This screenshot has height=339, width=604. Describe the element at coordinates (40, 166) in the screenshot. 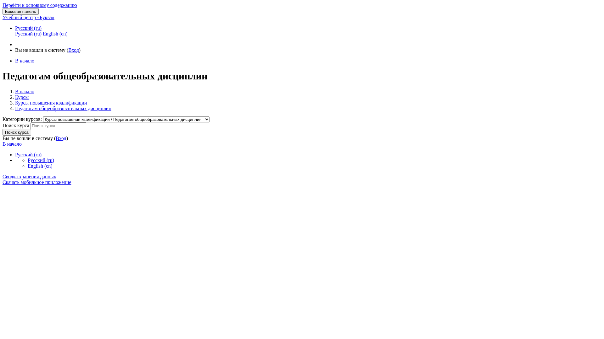

I see `English (en)` at that location.